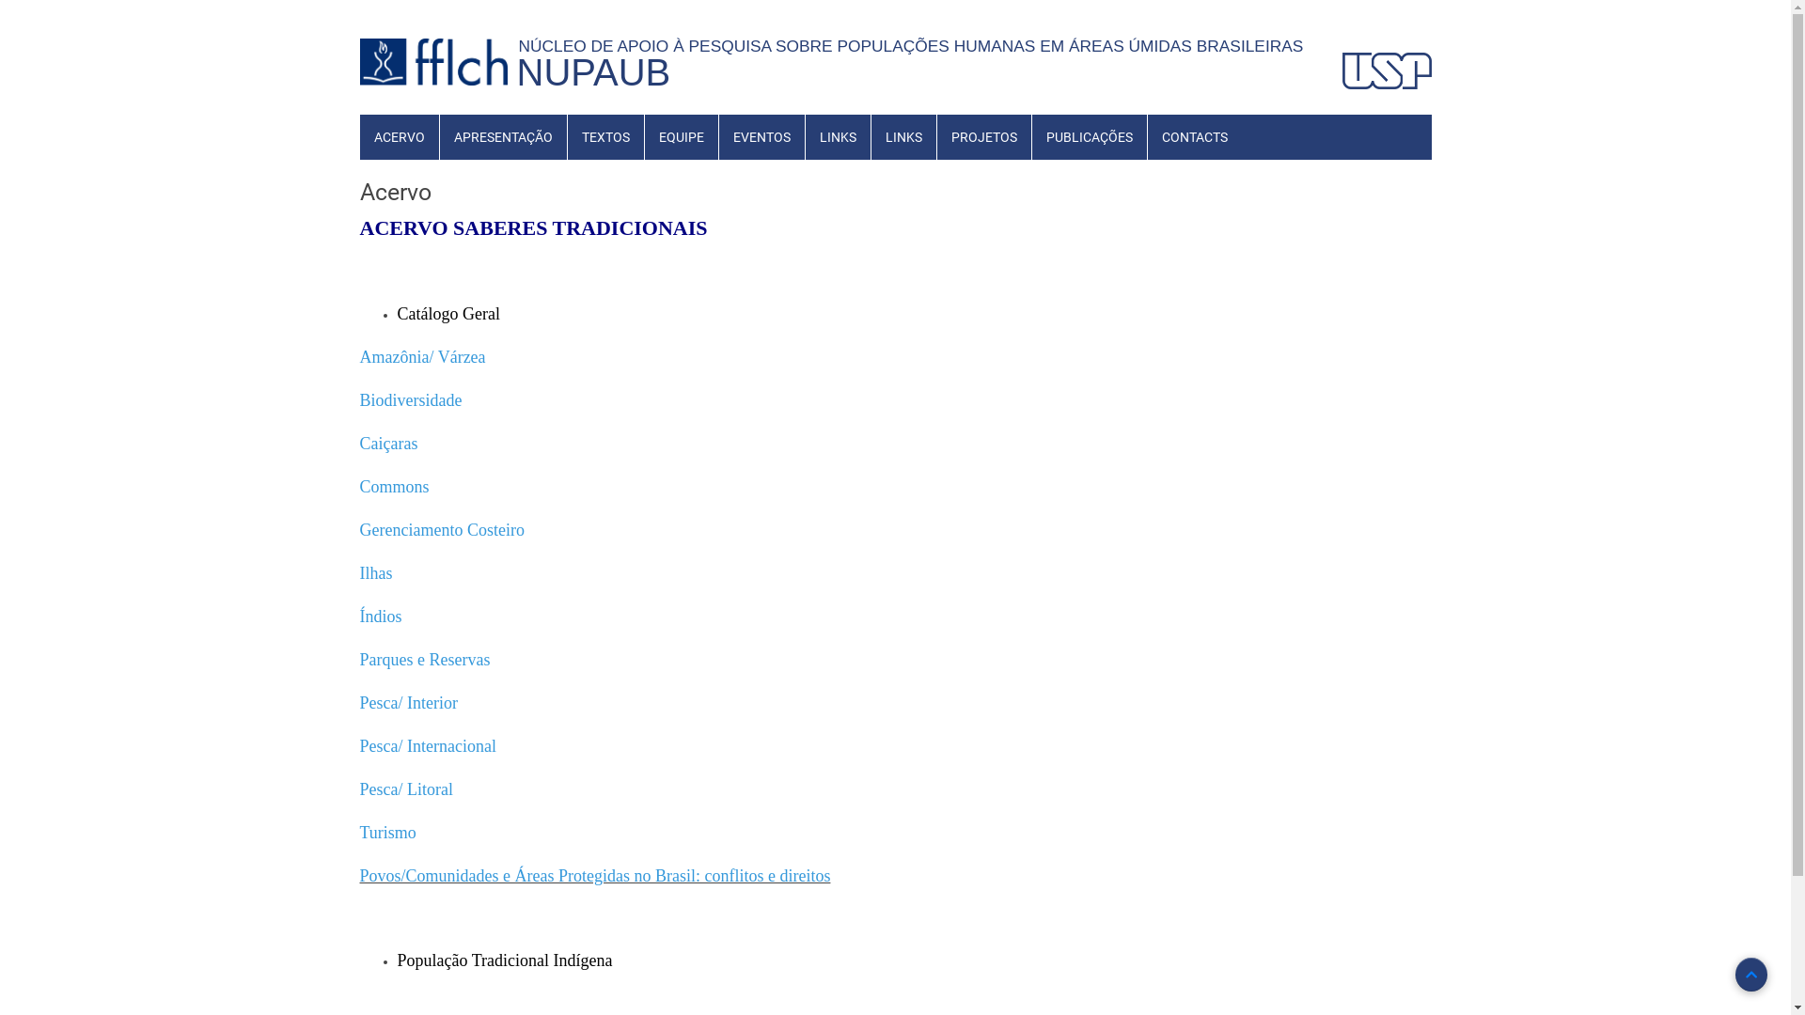 The width and height of the screenshot is (1805, 1015). I want to click on Commons, so click(394, 489).